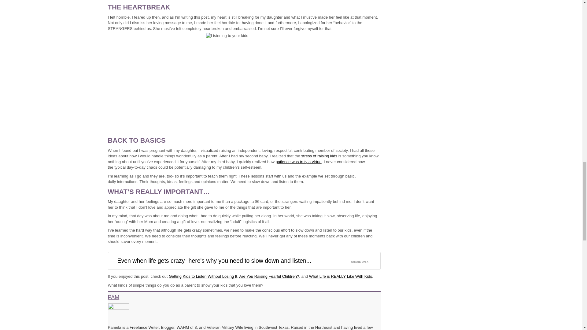 The width and height of the screenshot is (587, 330). What do you see at coordinates (116, 298) in the screenshot?
I see `PAM` at bounding box center [116, 298].